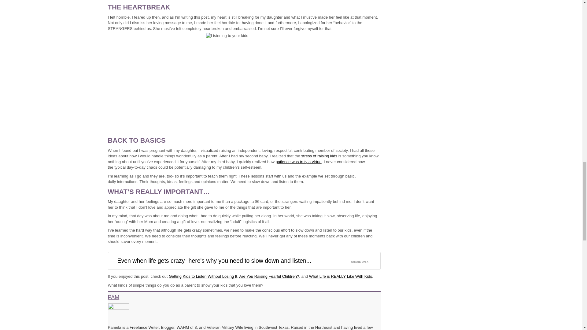 The width and height of the screenshot is (587, 330). What do you see at coordinates (116, 298) in the screenshot?
I see `PAM` at bounding box center [116, 298].